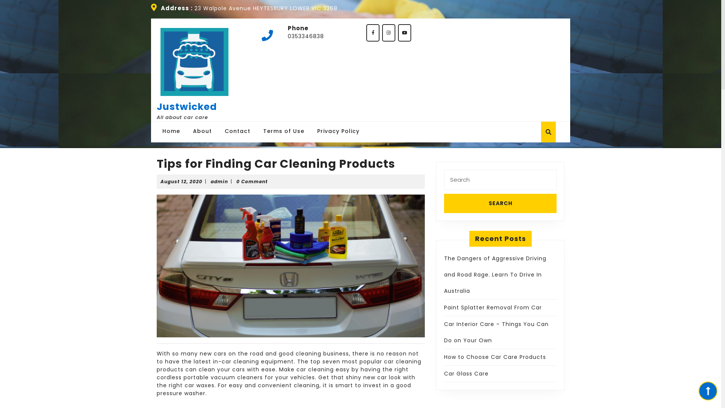  Describe the element at coordinates (373, 32) in the screenshot. I see `Facebook` at that location.